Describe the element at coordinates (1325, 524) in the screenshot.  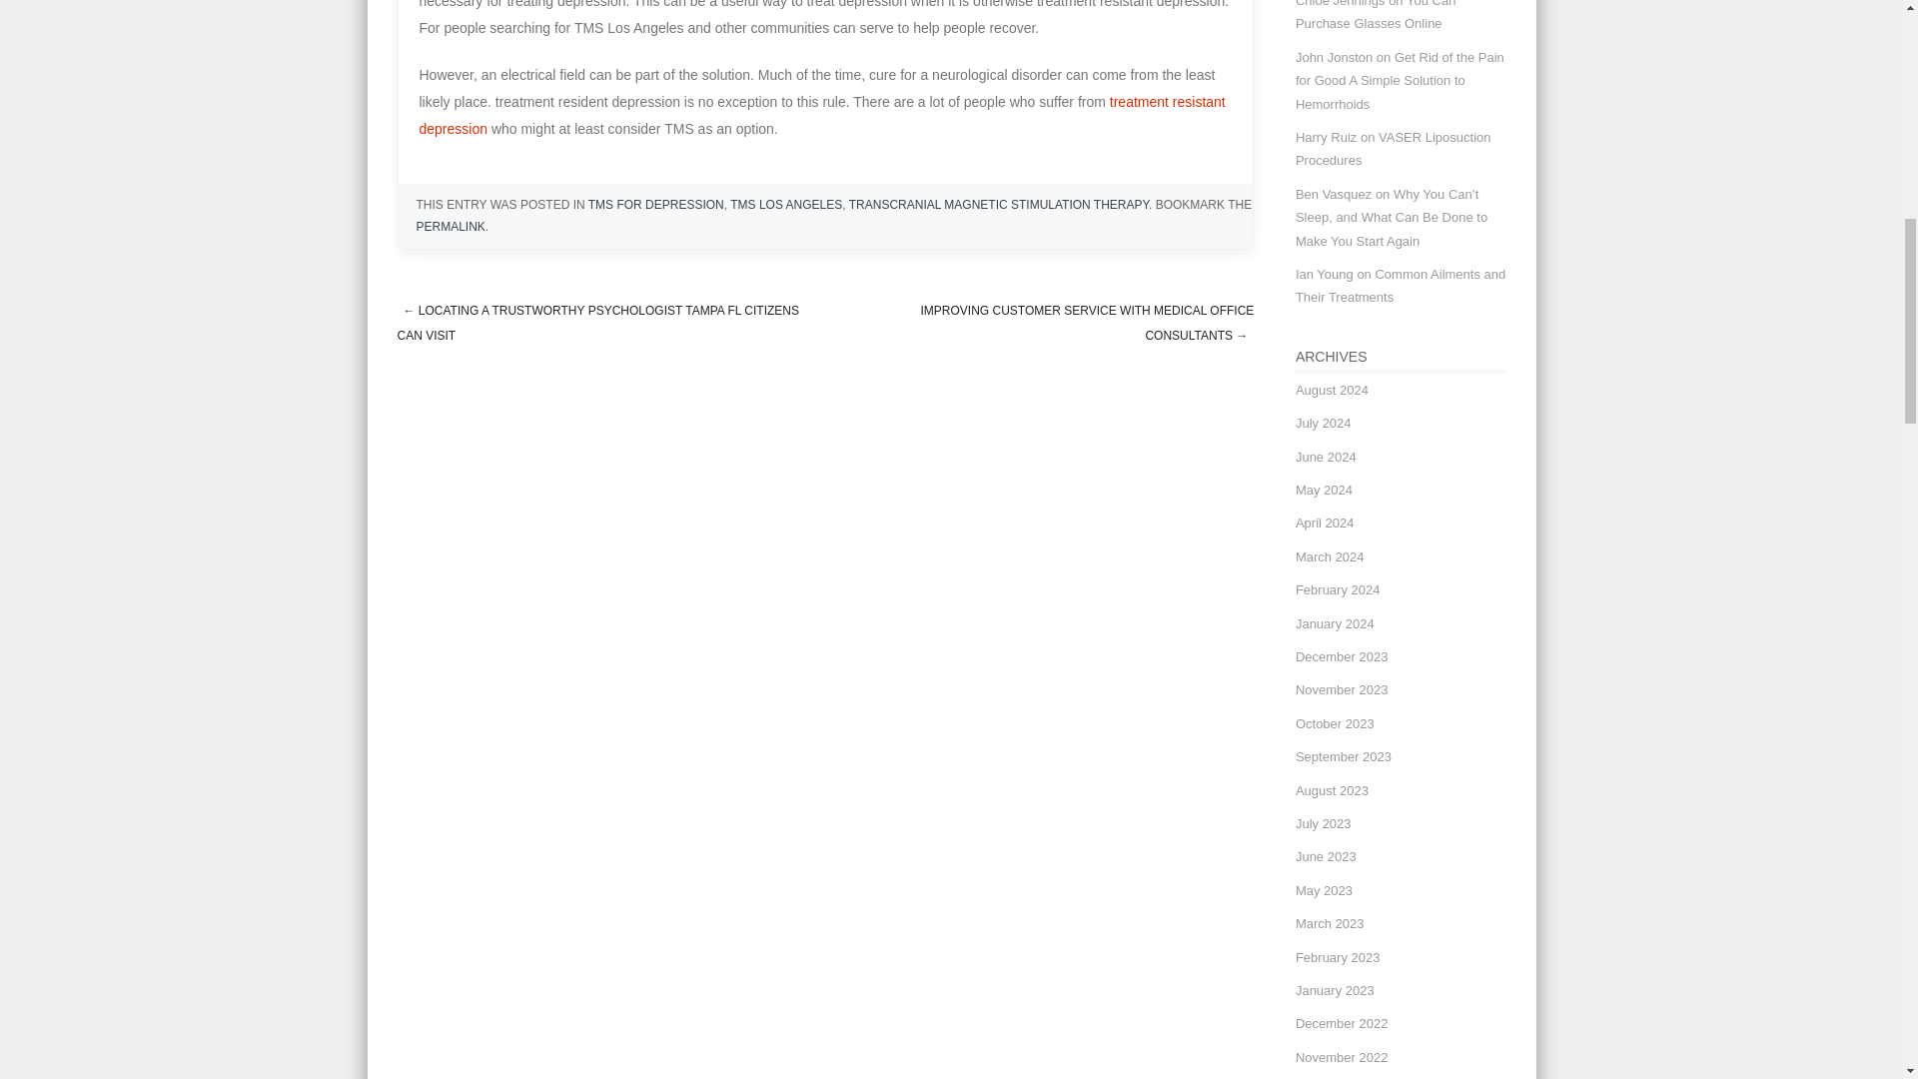
I see `April 2024` at that location.